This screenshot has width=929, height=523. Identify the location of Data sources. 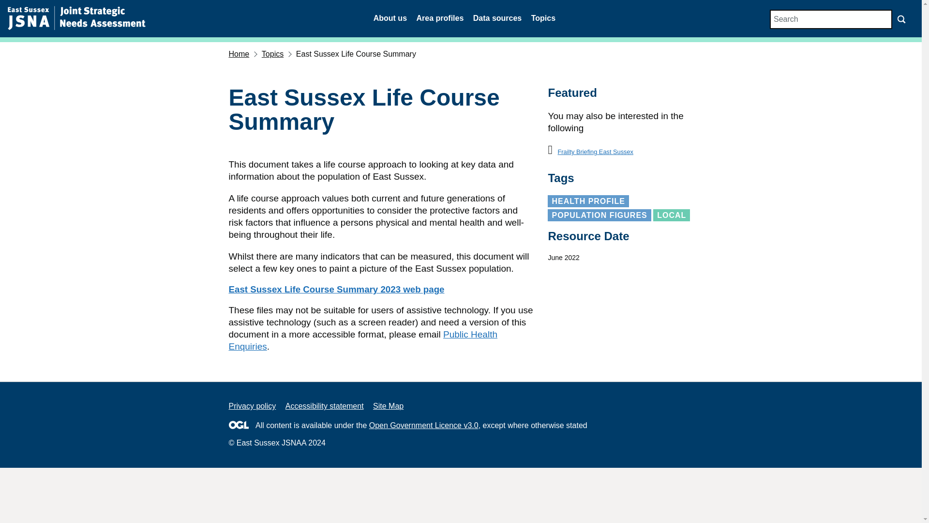
(497, 18).